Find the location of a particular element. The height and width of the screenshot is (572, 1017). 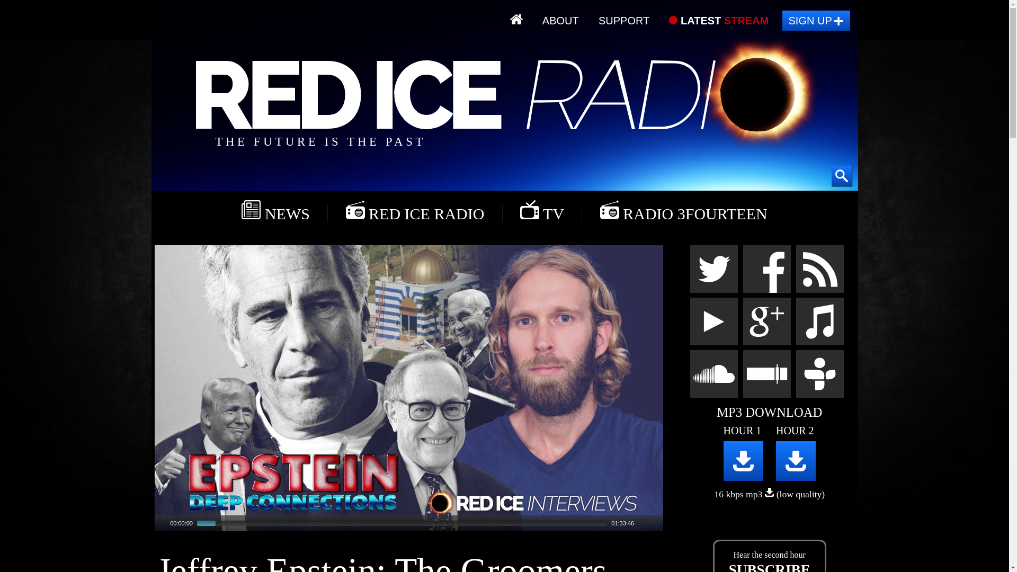

TV is located at coordinates (542, 211).